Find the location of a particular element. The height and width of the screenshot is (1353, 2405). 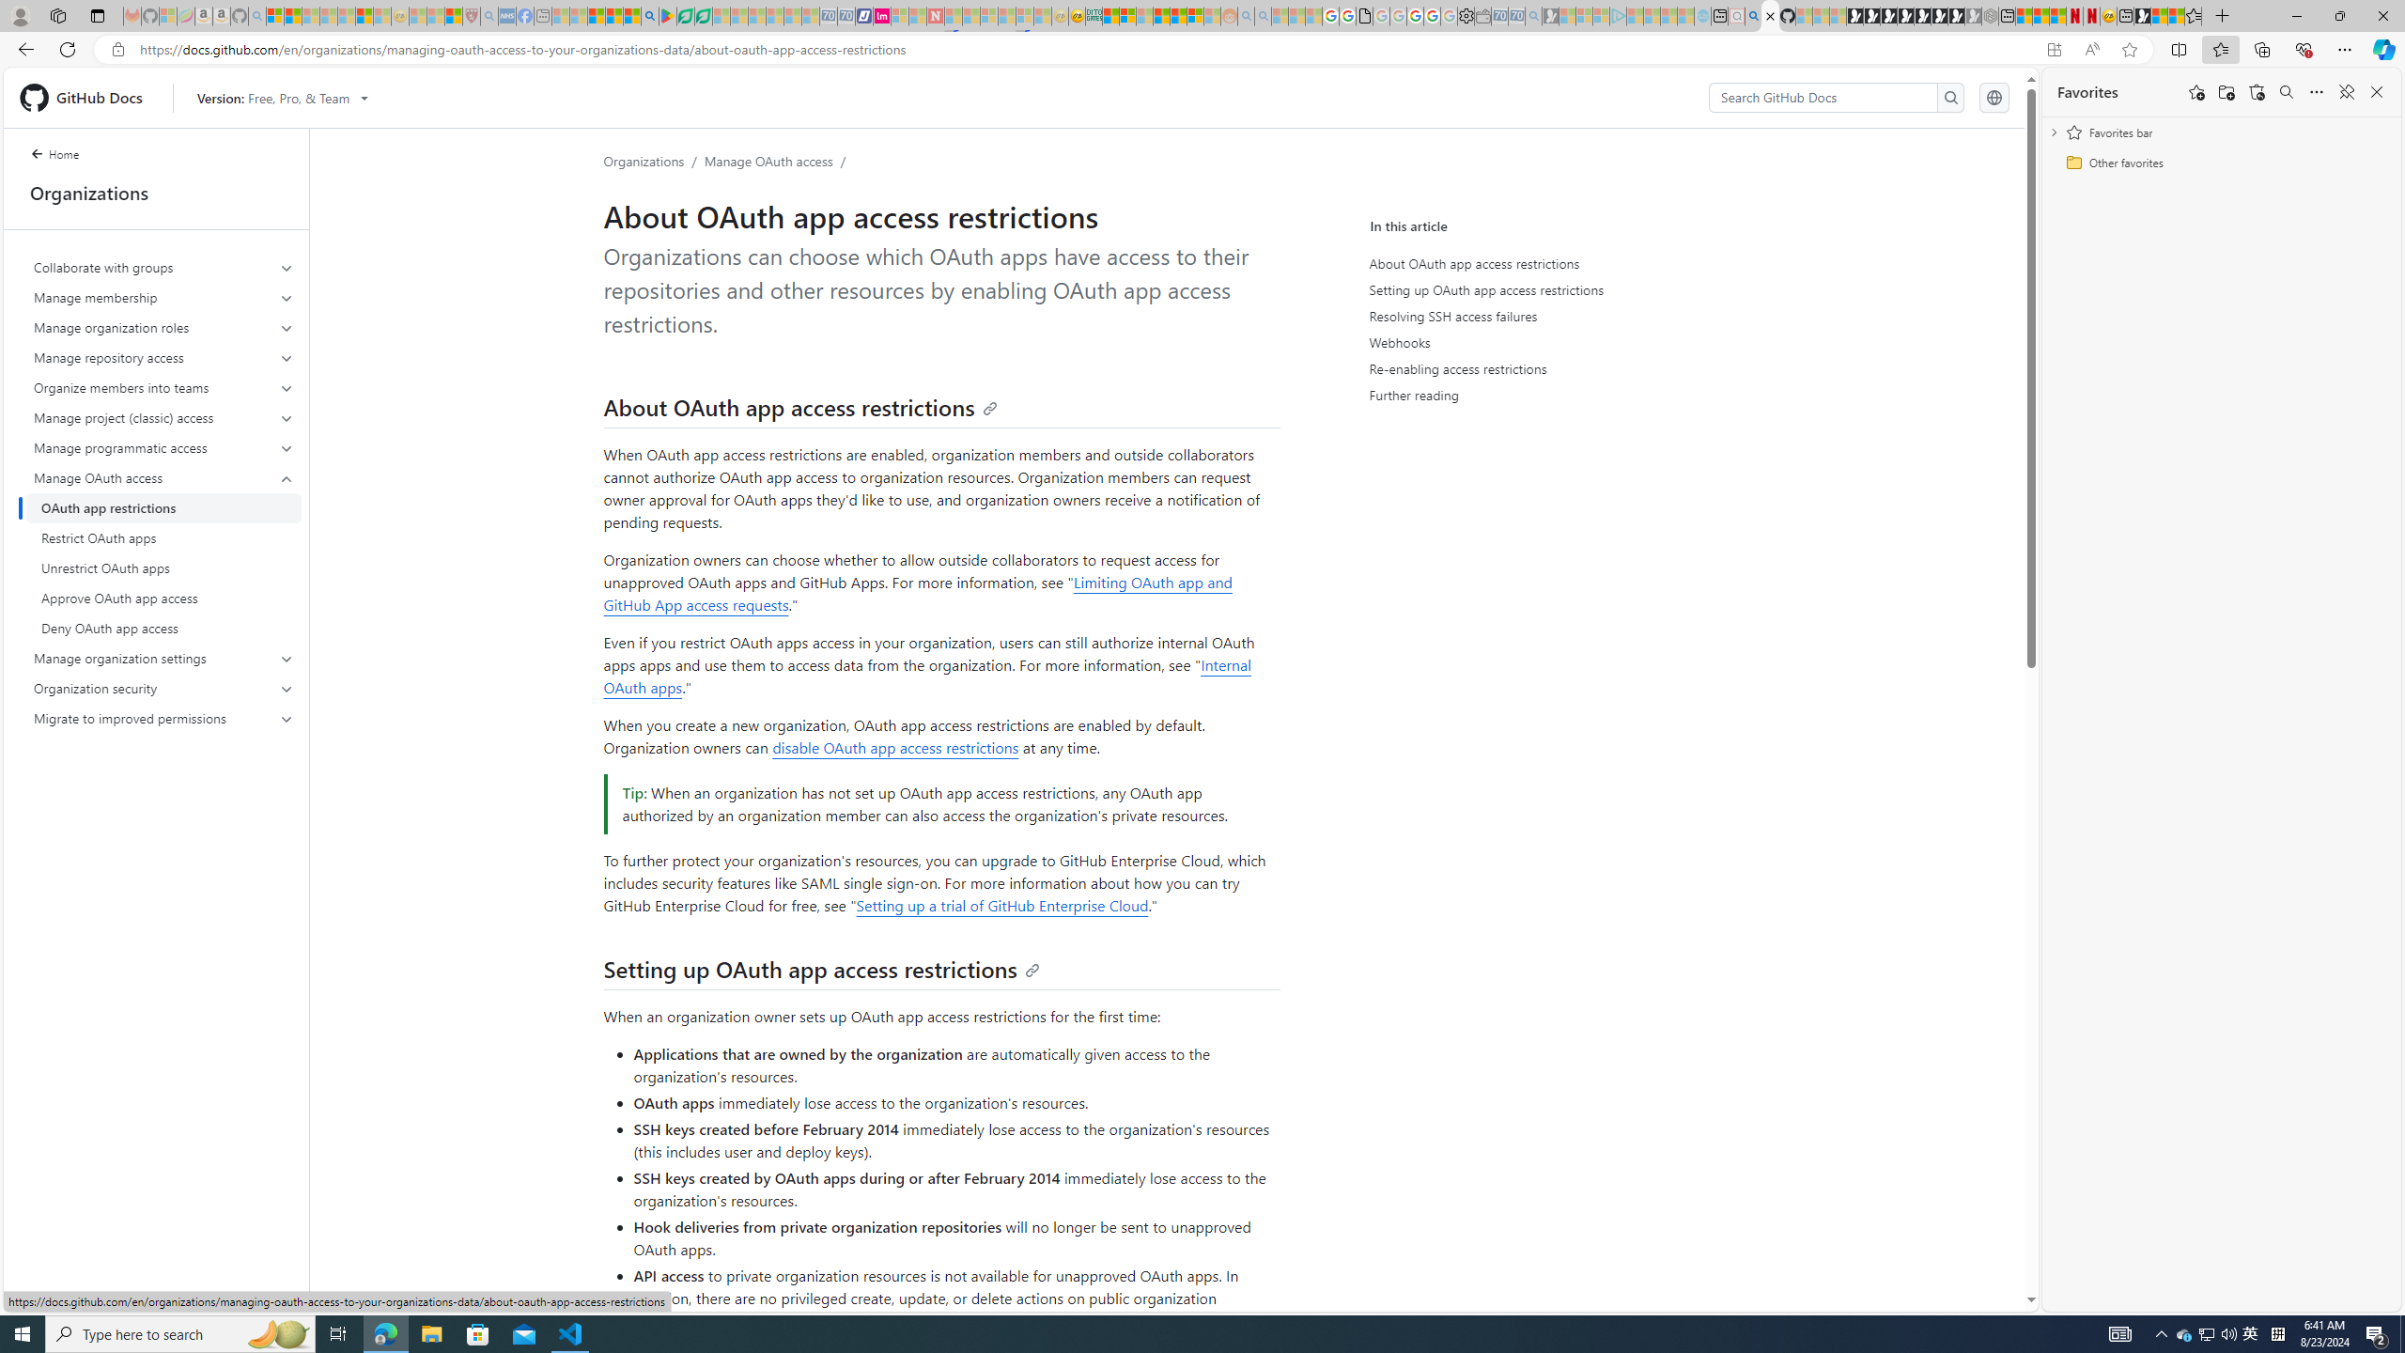

Expert Portfolios is located at coordinates (1161, 16).